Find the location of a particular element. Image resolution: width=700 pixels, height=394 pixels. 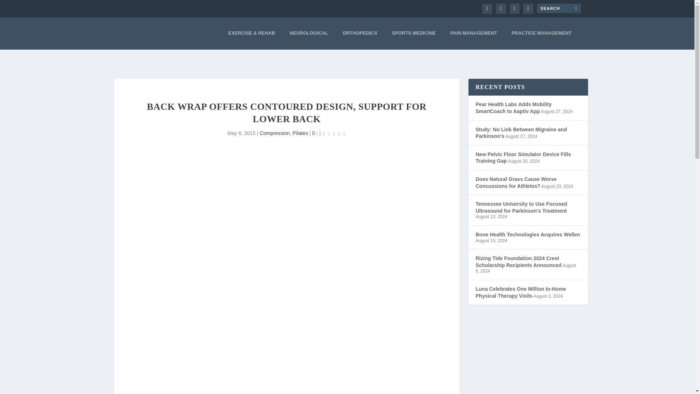

PAIN MANAGEMENT is located at coordinates (475, 40).